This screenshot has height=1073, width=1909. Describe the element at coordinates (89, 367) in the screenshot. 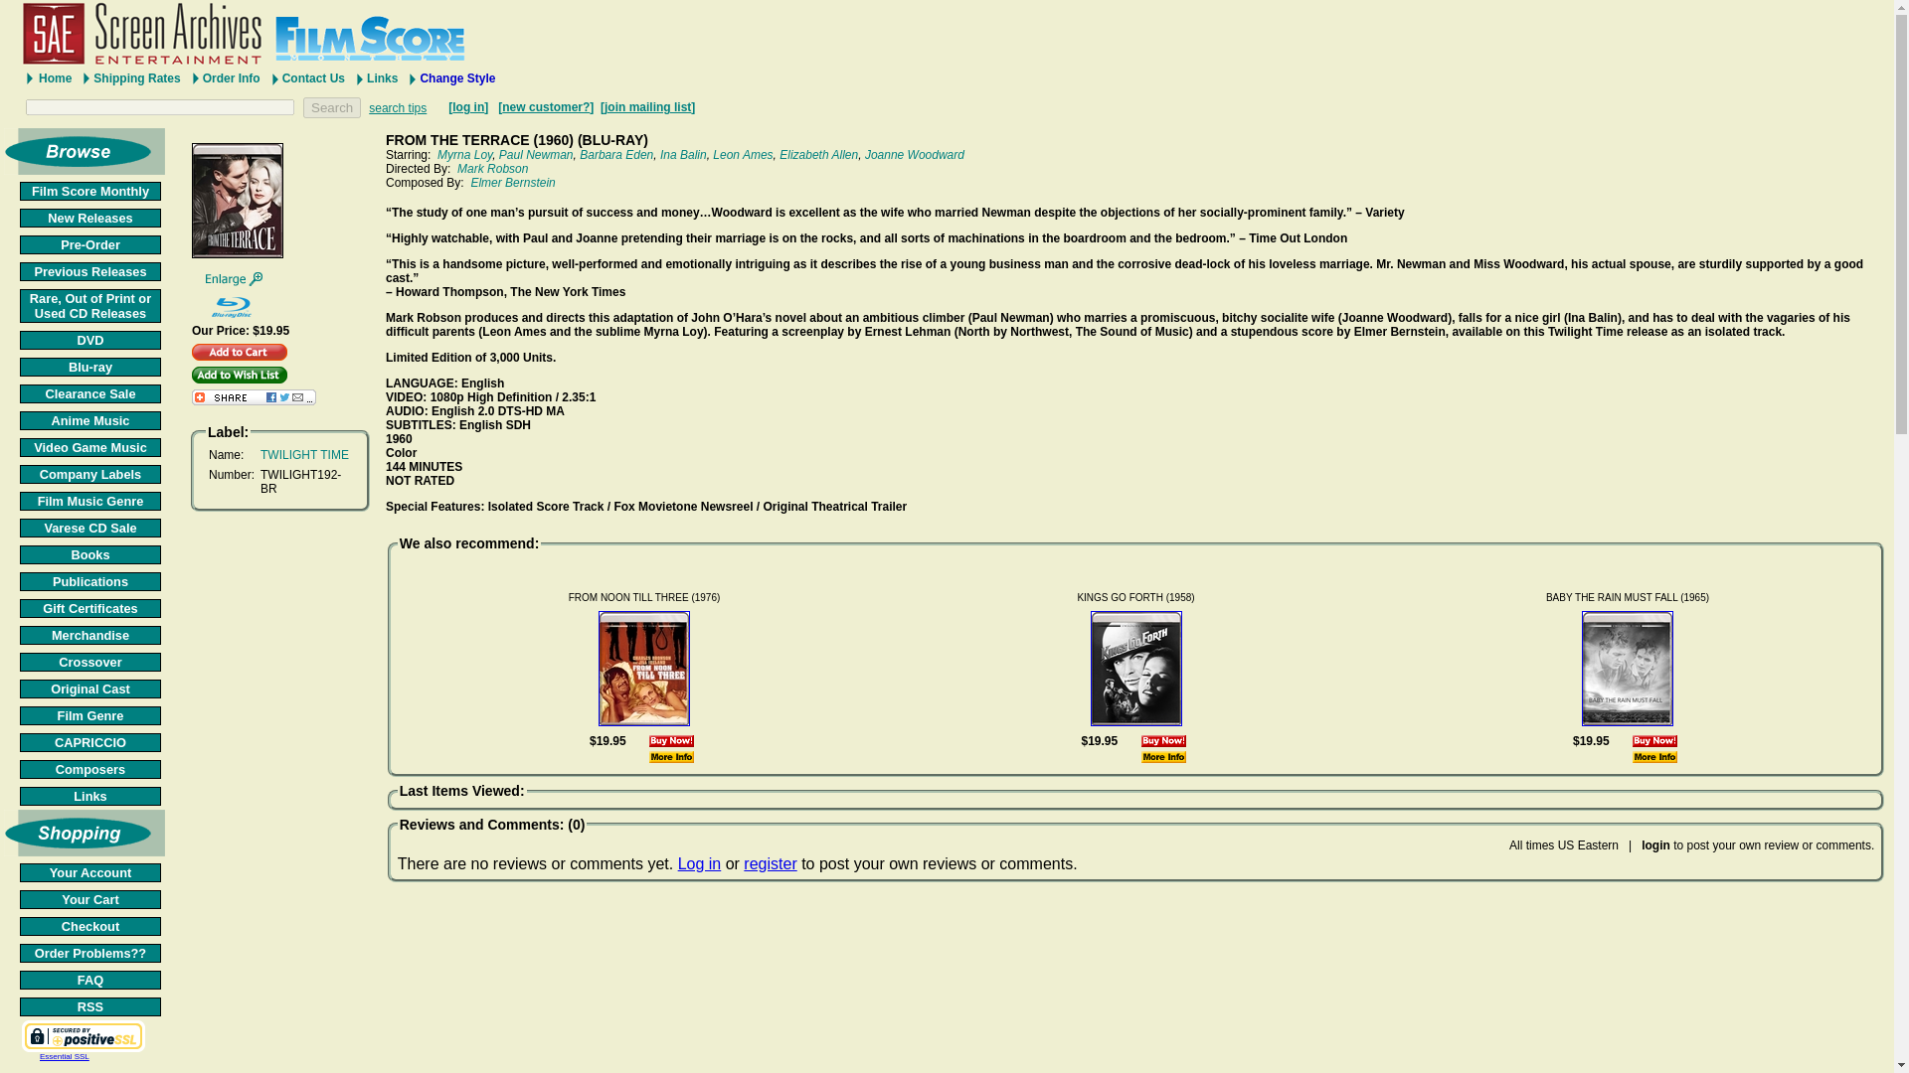

I see `Blu-ray` at that location.